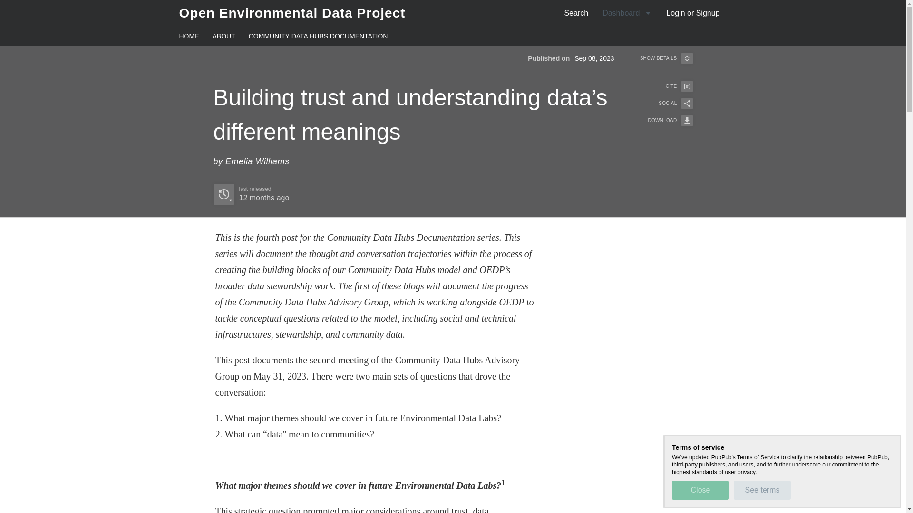 The image size is (913, 513). I want to click on See terms, so click(762, 490).